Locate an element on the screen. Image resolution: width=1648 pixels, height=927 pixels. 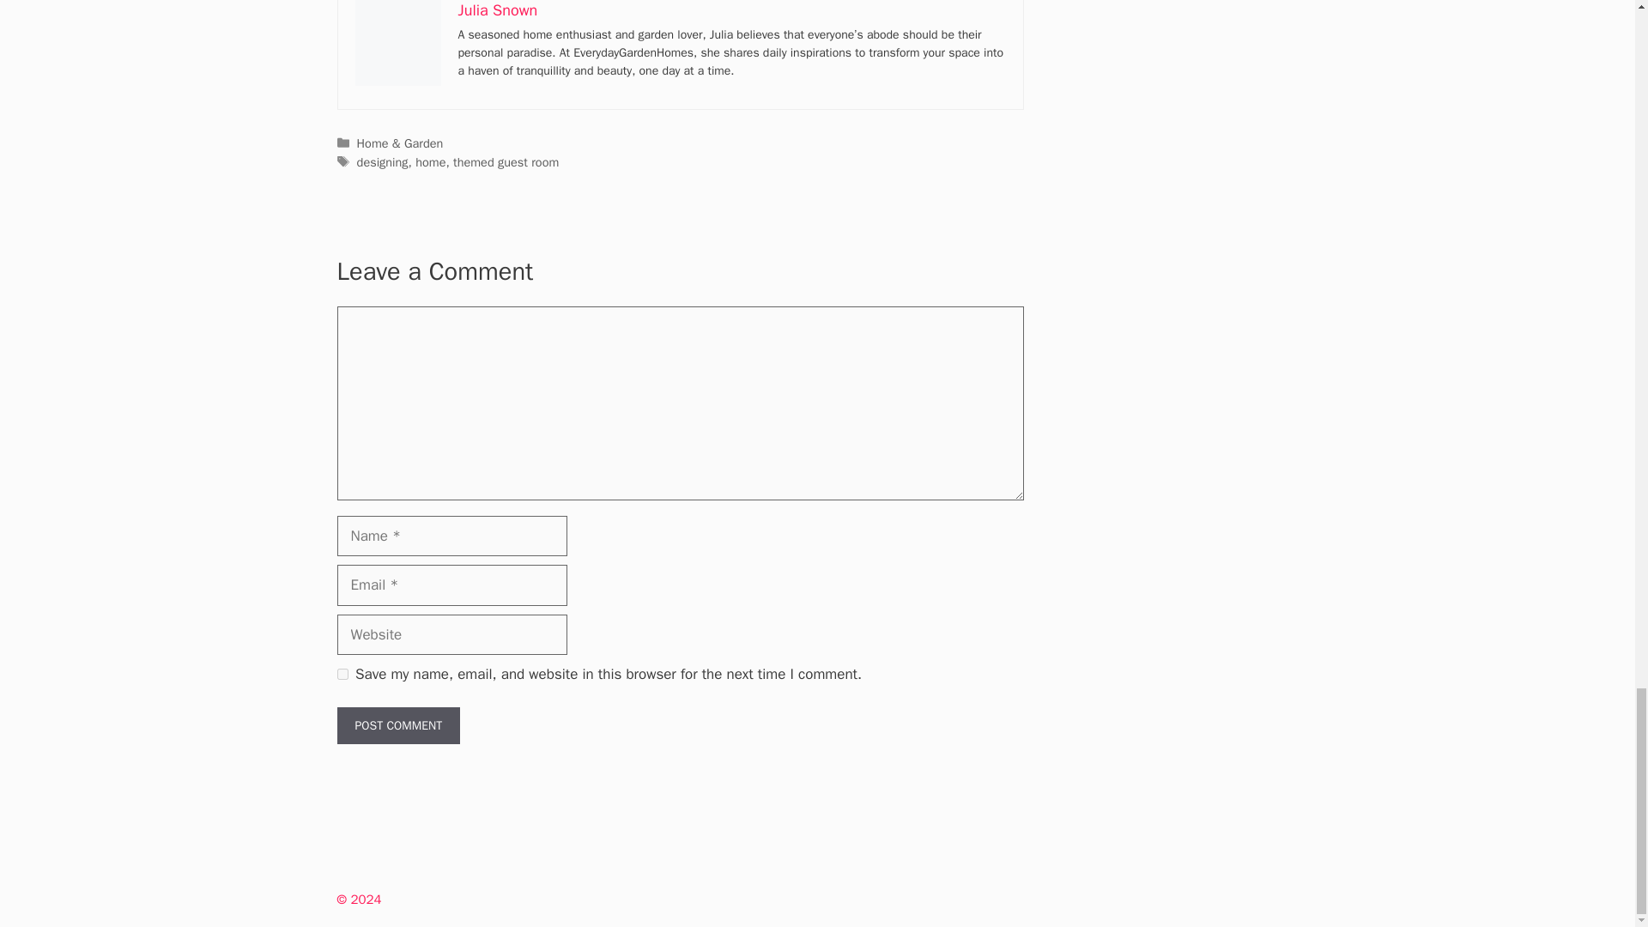
yes is located at coordinates (342, 673).